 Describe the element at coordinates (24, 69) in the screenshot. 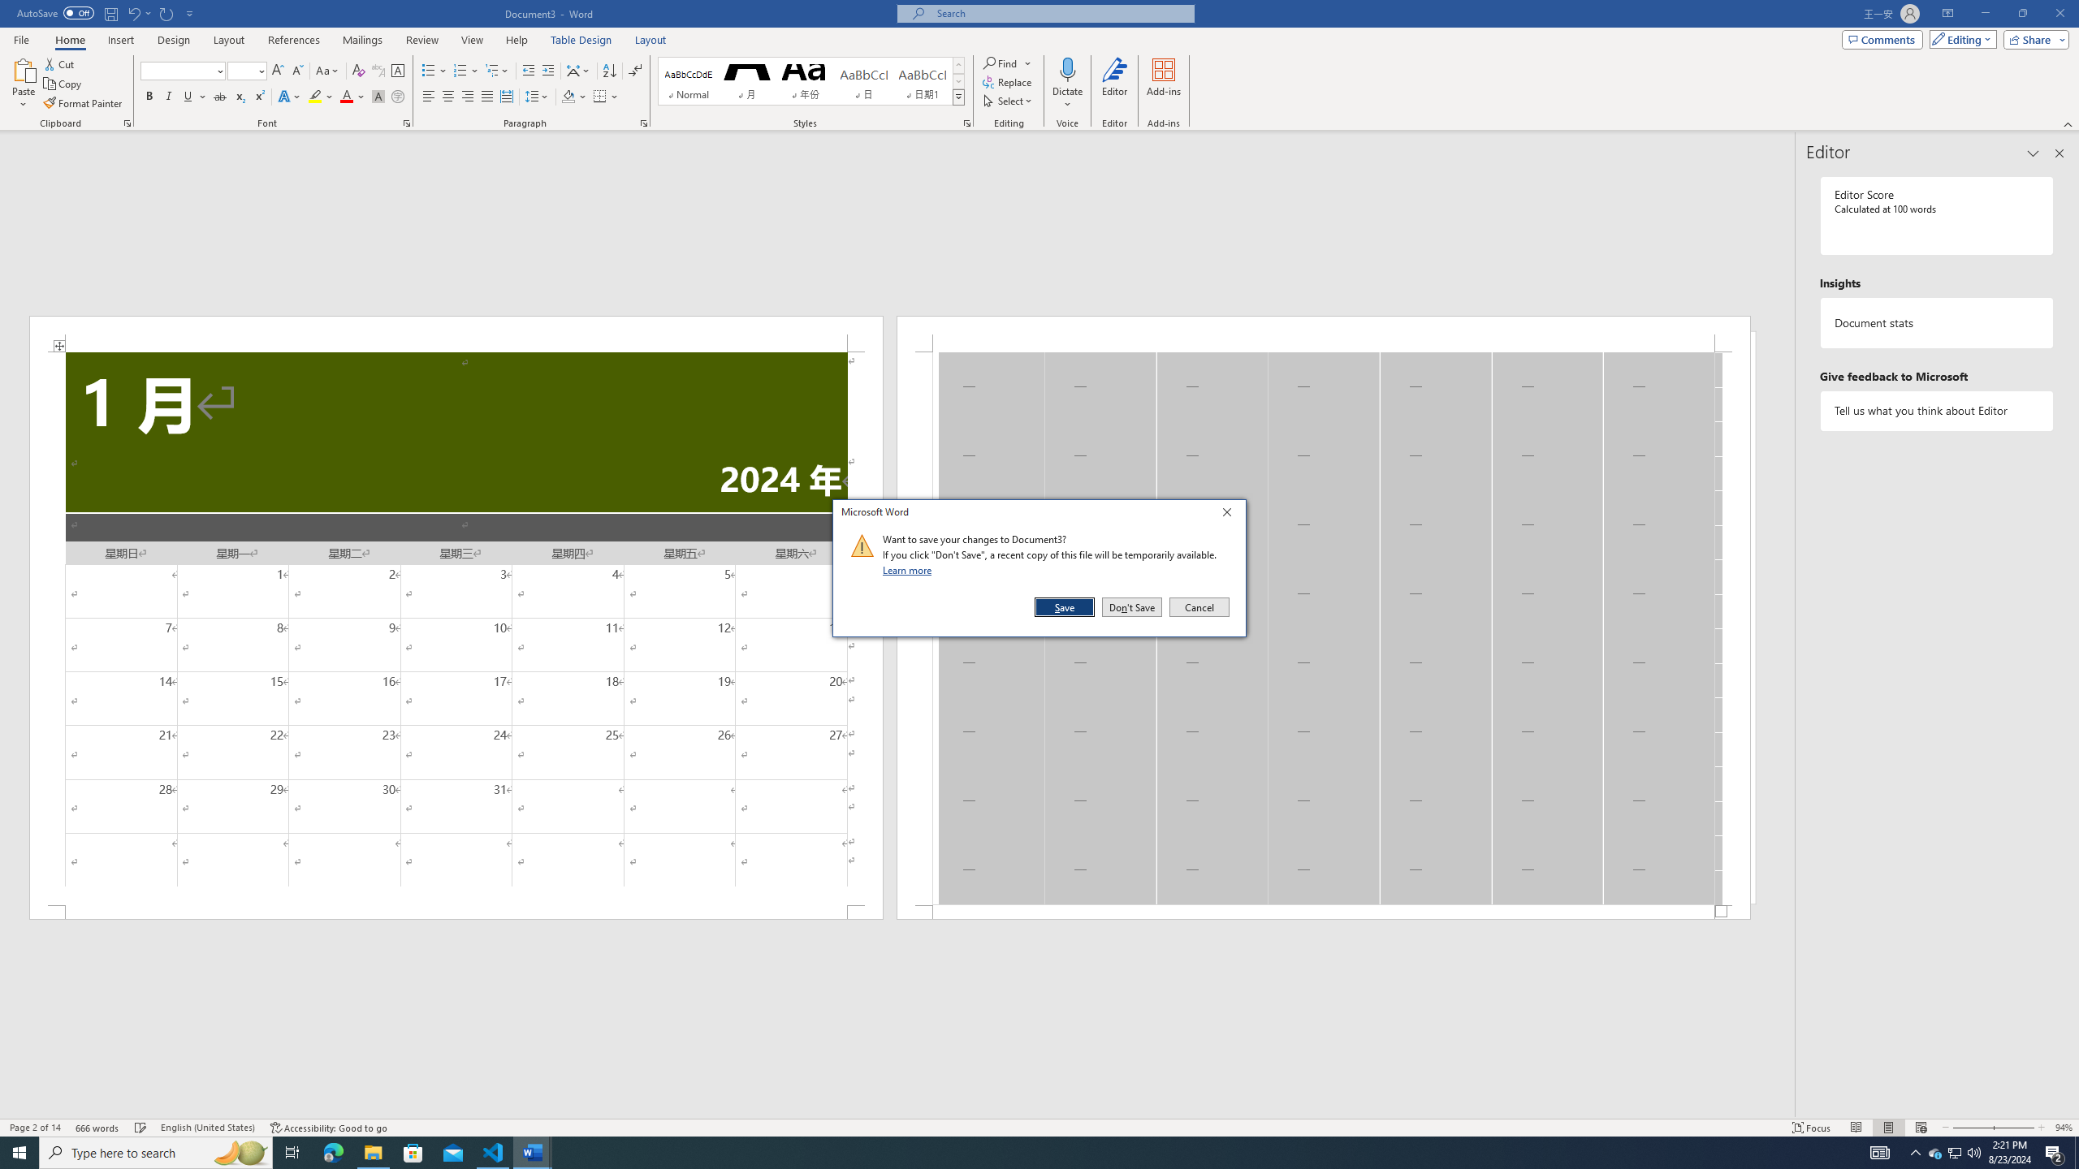

I see `Paste` at that location.